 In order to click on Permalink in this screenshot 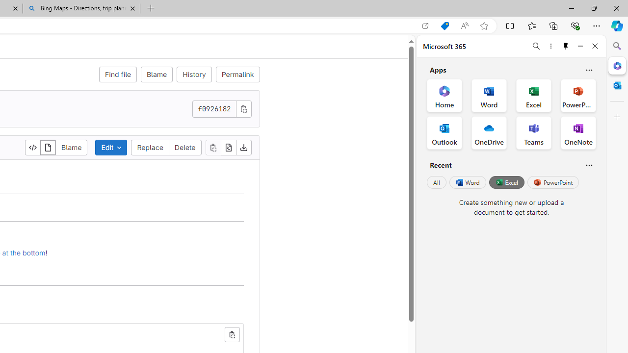, I will do `click(237, 75)`.